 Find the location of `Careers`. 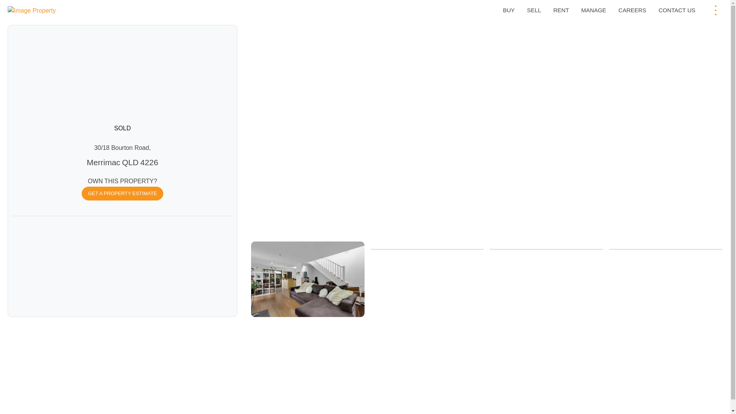

Careers is located at coordinates (632, 10).